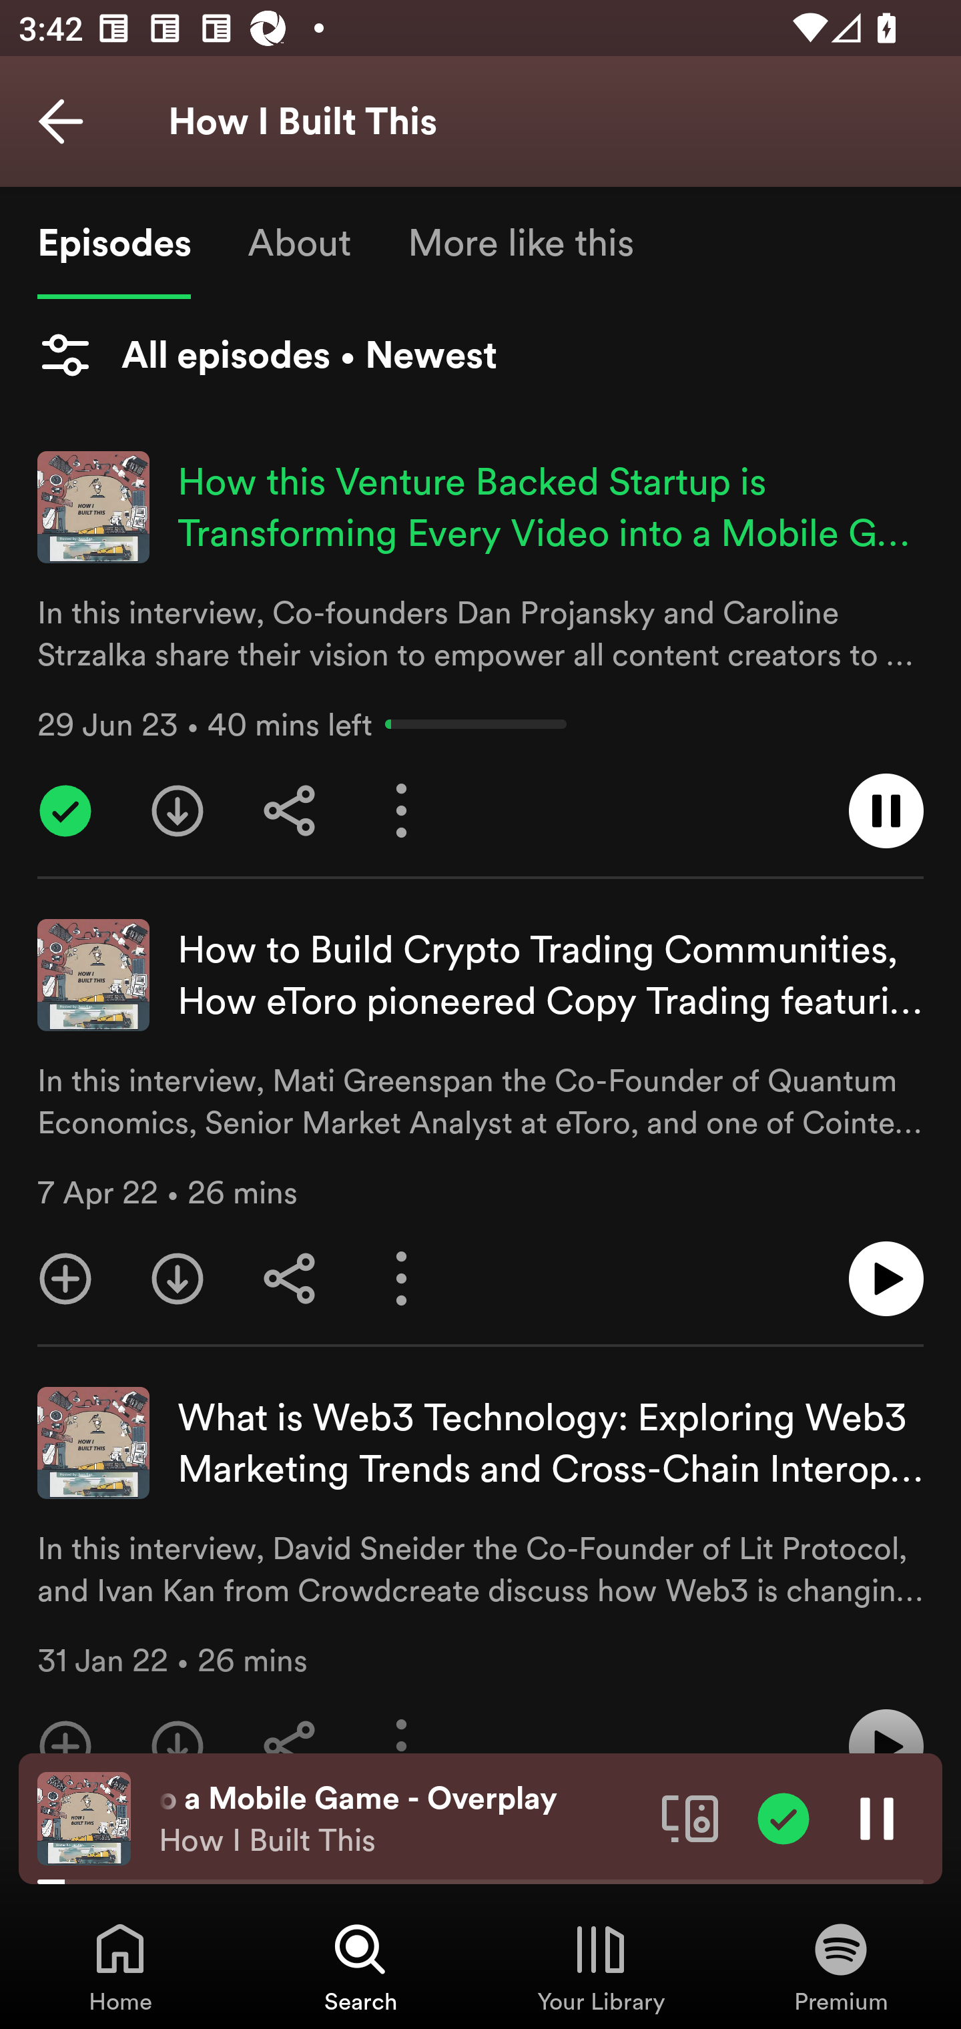 This screenshot has width=961, height=2029. What do you see at coordinates (877, 1817) in the screenshot?
I see `Pause` at bounding box center [877, 1817].